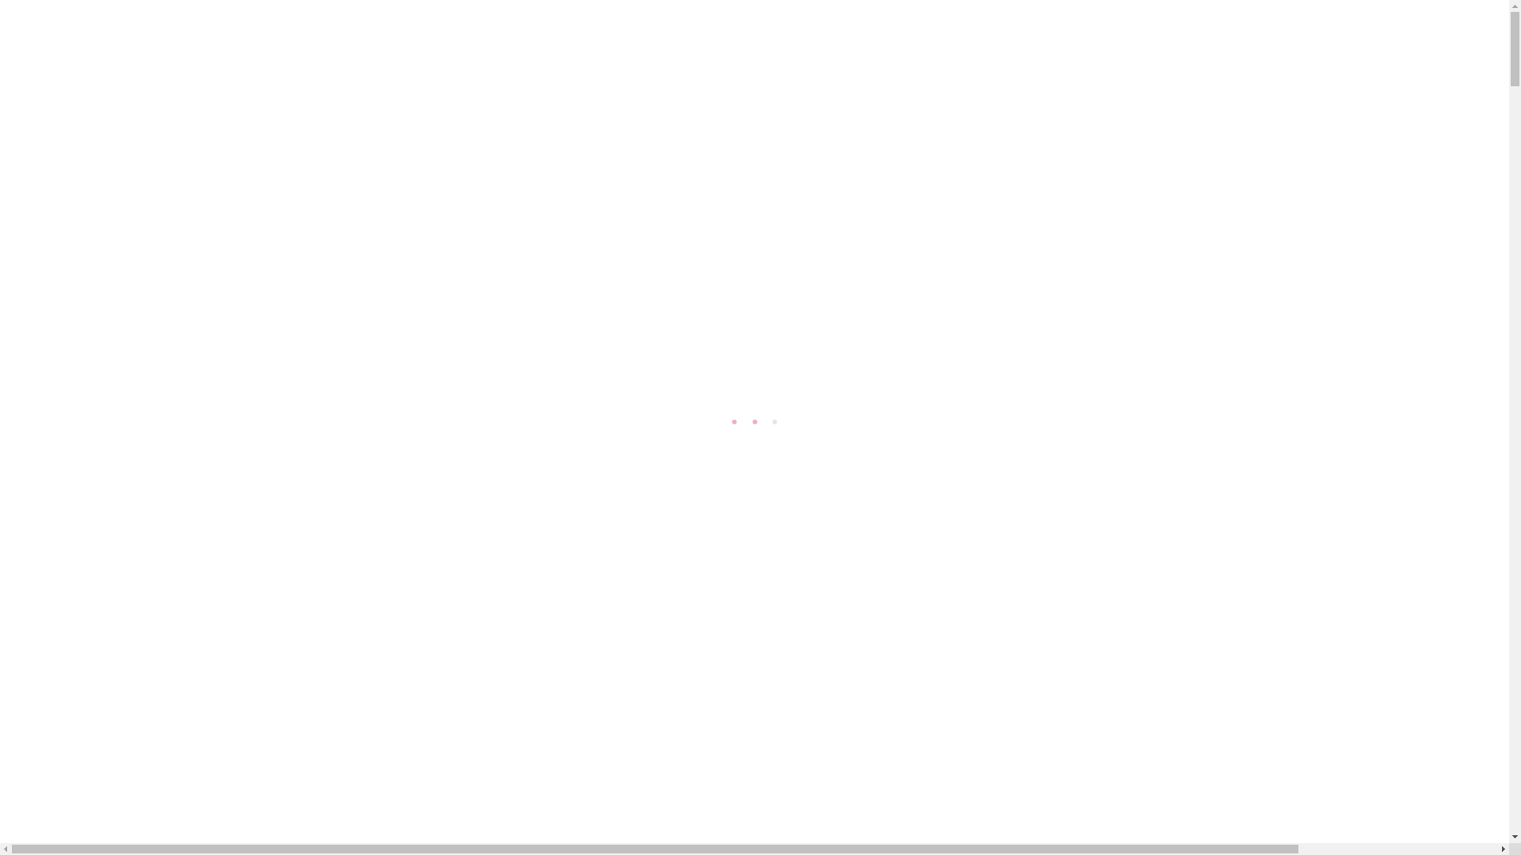 The width and height of the screenshot is (1521, 855). What do you see at coordinates (63, 359) in the screenshot?
I see `Obavijesti` at bounding box center [63, 359].